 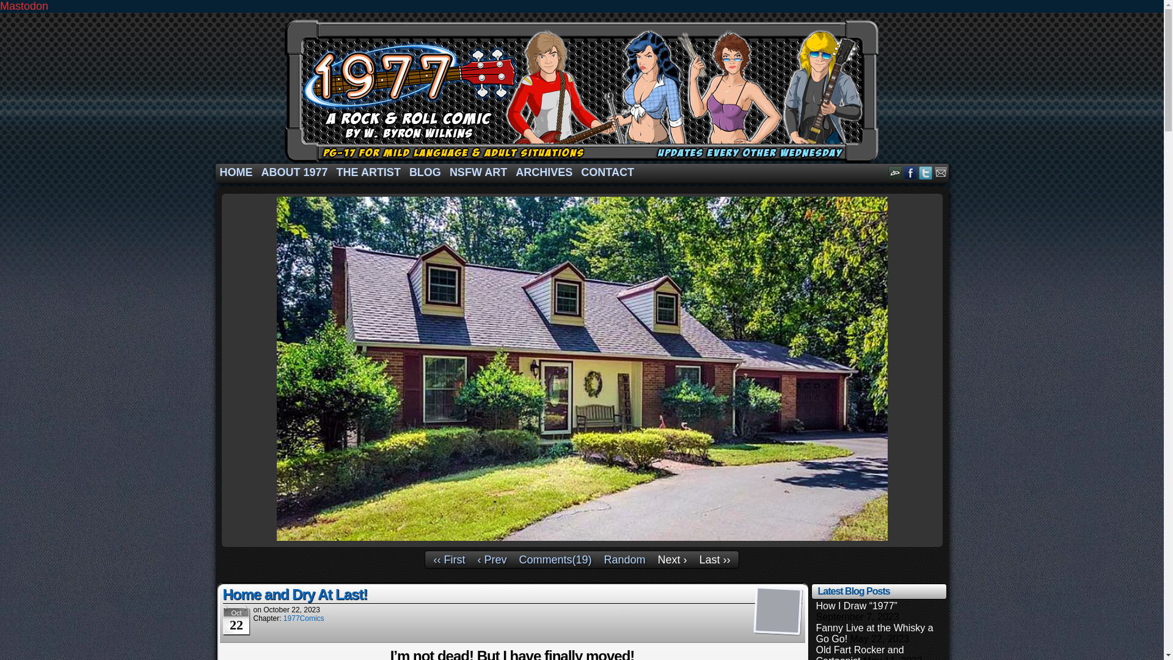 What do you see at coordinates (910, 172) in the screenshot?
I see `FACEBOOK` at bounding box center [910, 172].